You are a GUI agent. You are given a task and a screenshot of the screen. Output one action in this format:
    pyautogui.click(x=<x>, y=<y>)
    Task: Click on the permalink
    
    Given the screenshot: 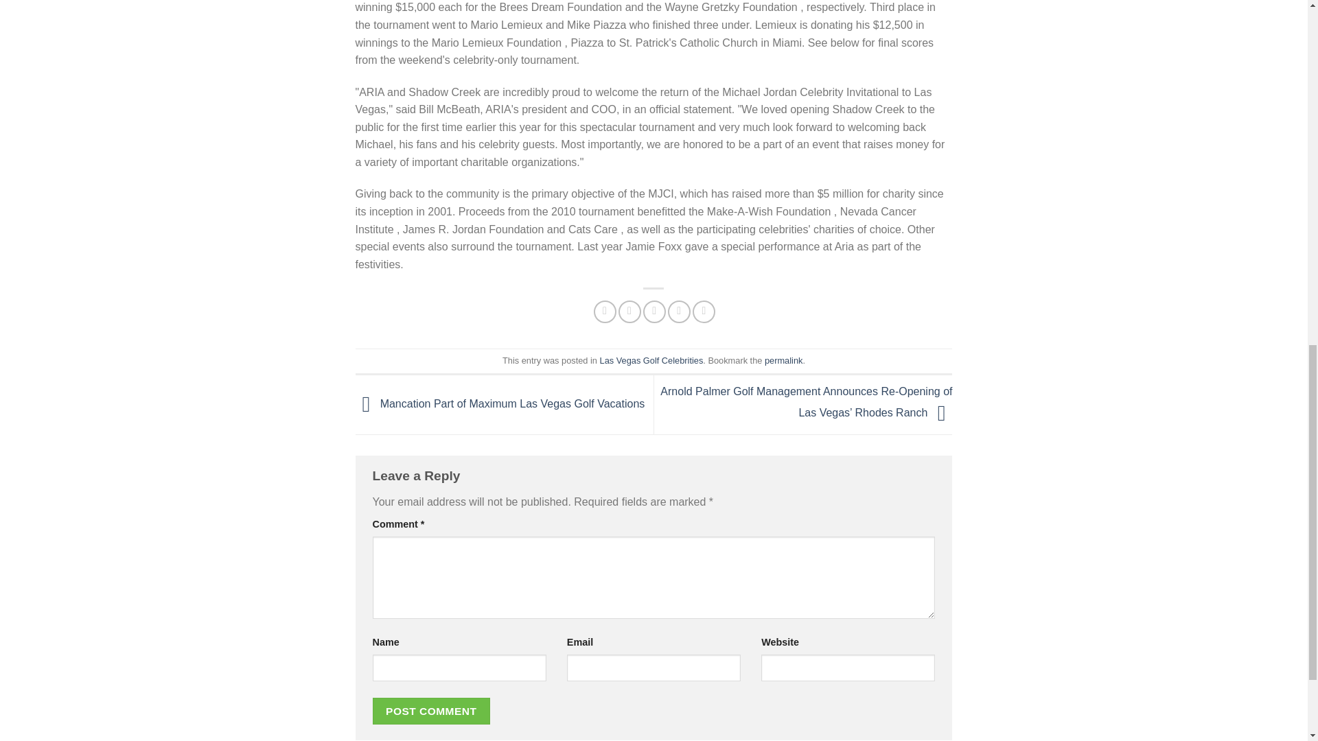 What is the action you would take?
    pyautogui.click(x=783, y=361)
    